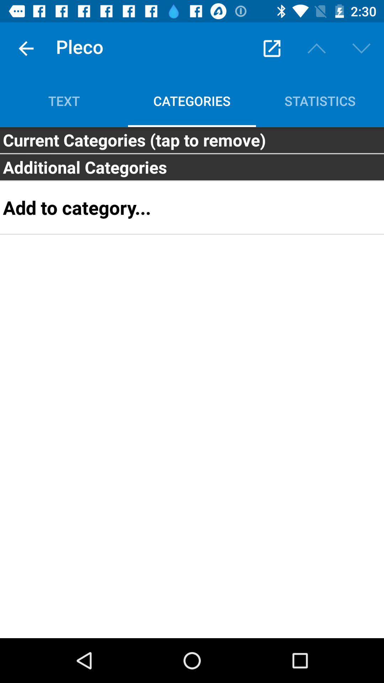 The image size is (384, 683). Describe the element at coordinates (192, 167) in the screenshot. I see `swipe until the additional categories item` at that location.